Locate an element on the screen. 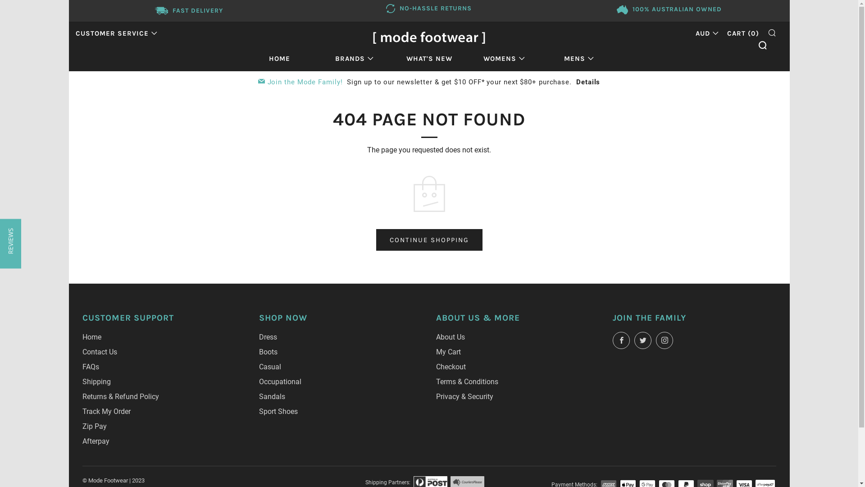  WOMENS is located at coordinates (504, 59).